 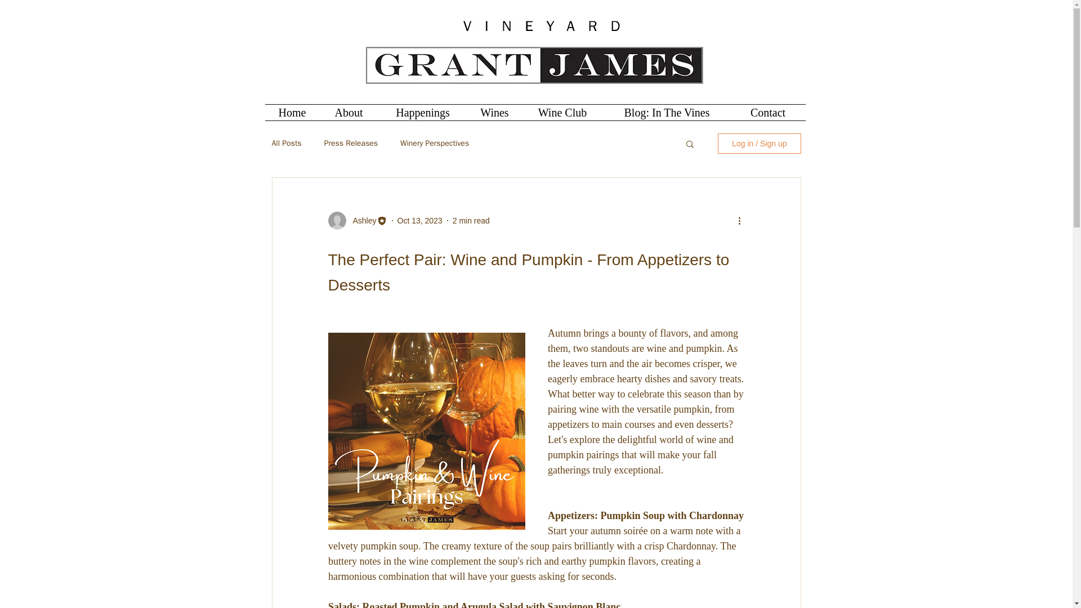 I want to click on Contact, so click(x=768, y=112).